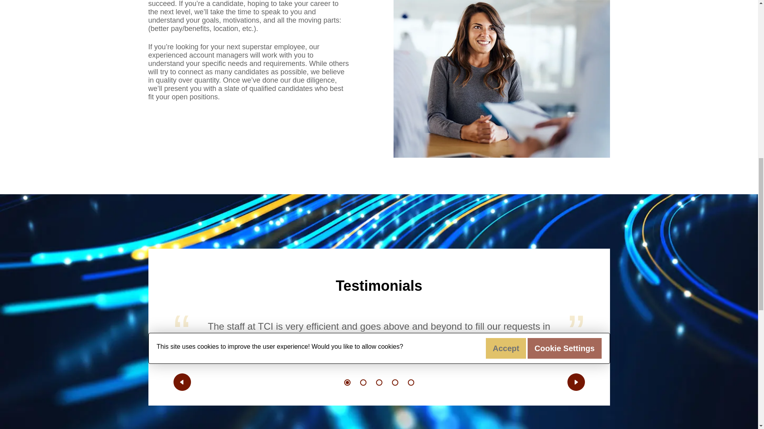 This screenshot has height=429, width=764. What do you see at coordinates (411, 382) in the screenshot?
I see `testimonial 5` at bounding box center [411, 382].